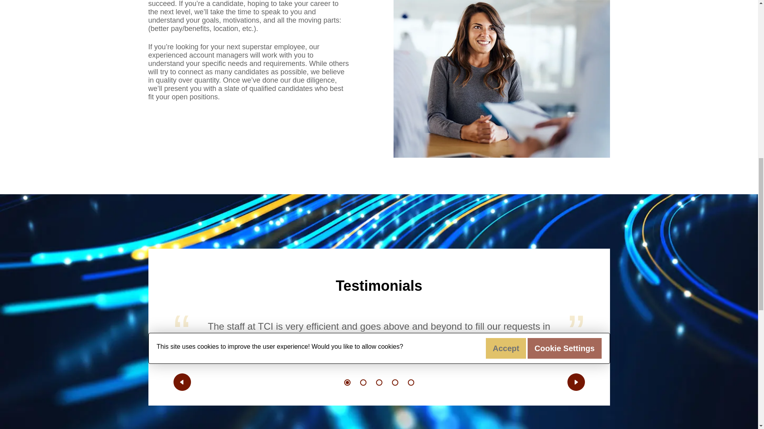 This screenshot has height=429, width=764. What do you see at coordinates (411, 382) in the screenshot?
I see `testimonial 5` at bounding box center [411, 382].